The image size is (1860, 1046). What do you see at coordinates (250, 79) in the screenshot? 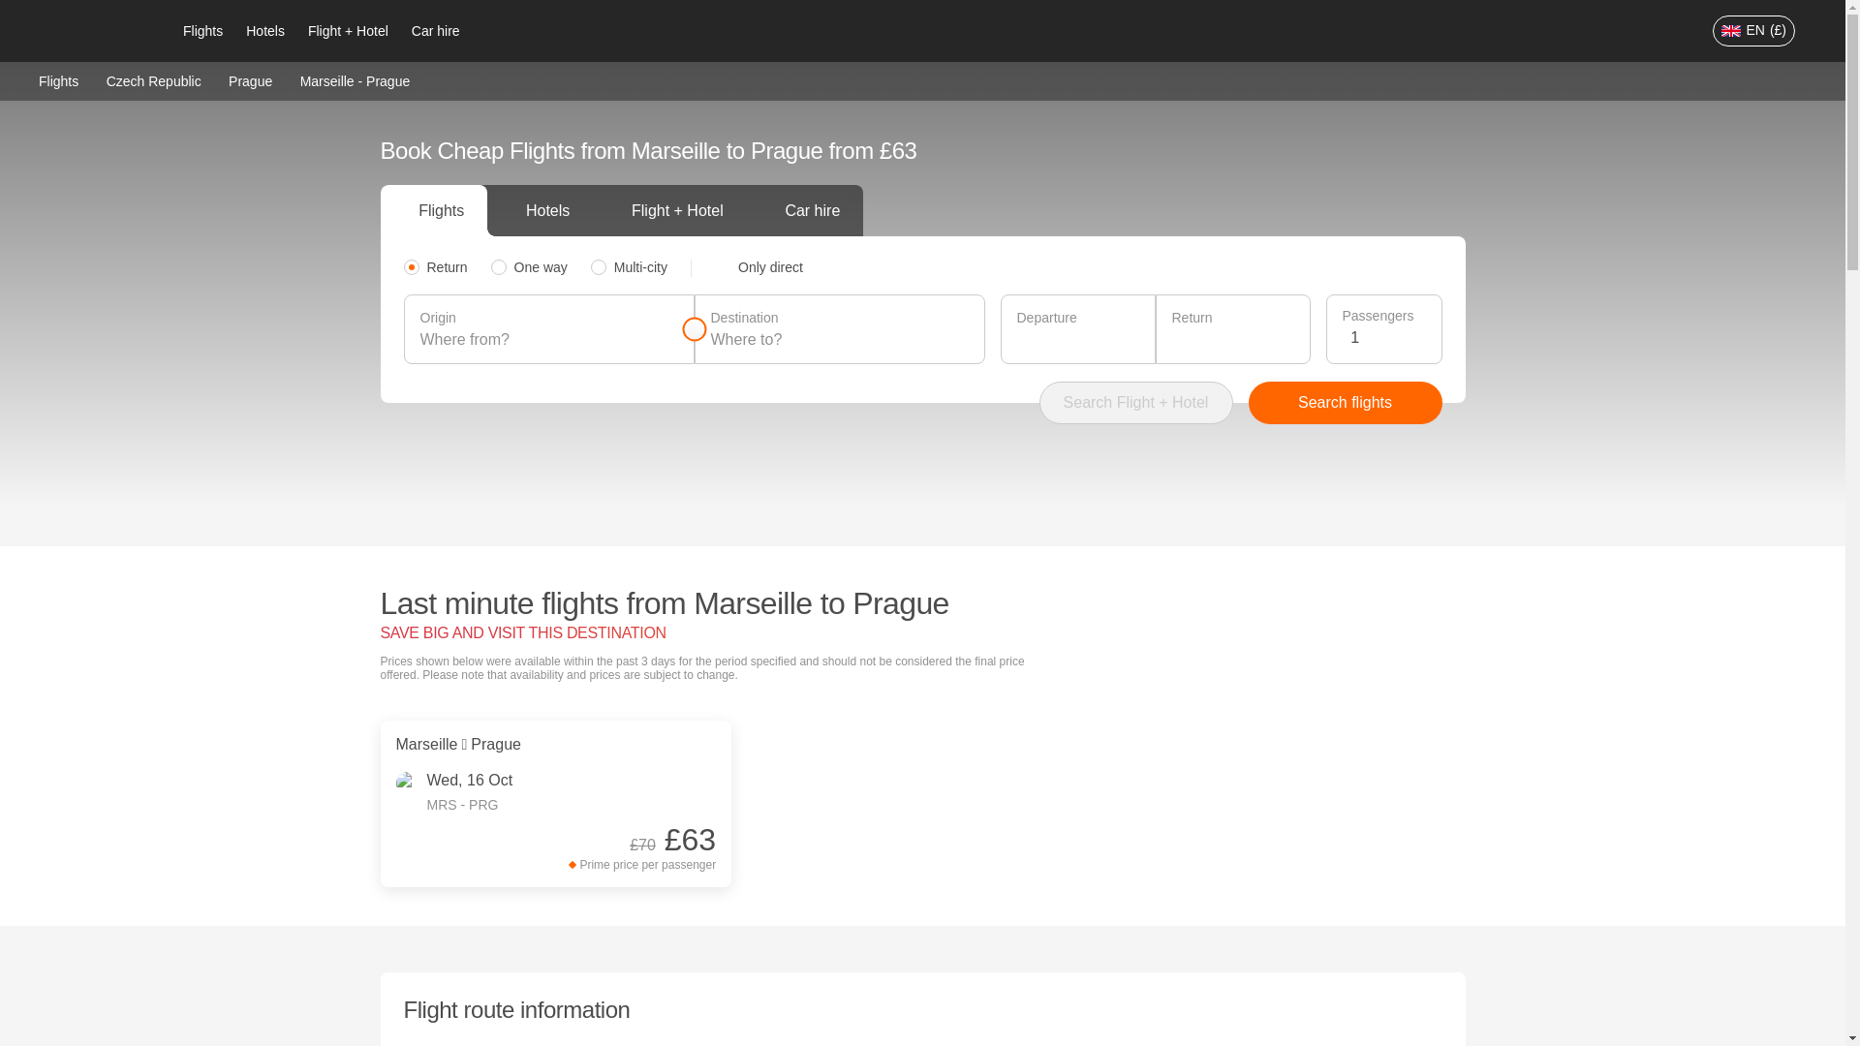
I see `Prague` at bounding box center [250, 79].